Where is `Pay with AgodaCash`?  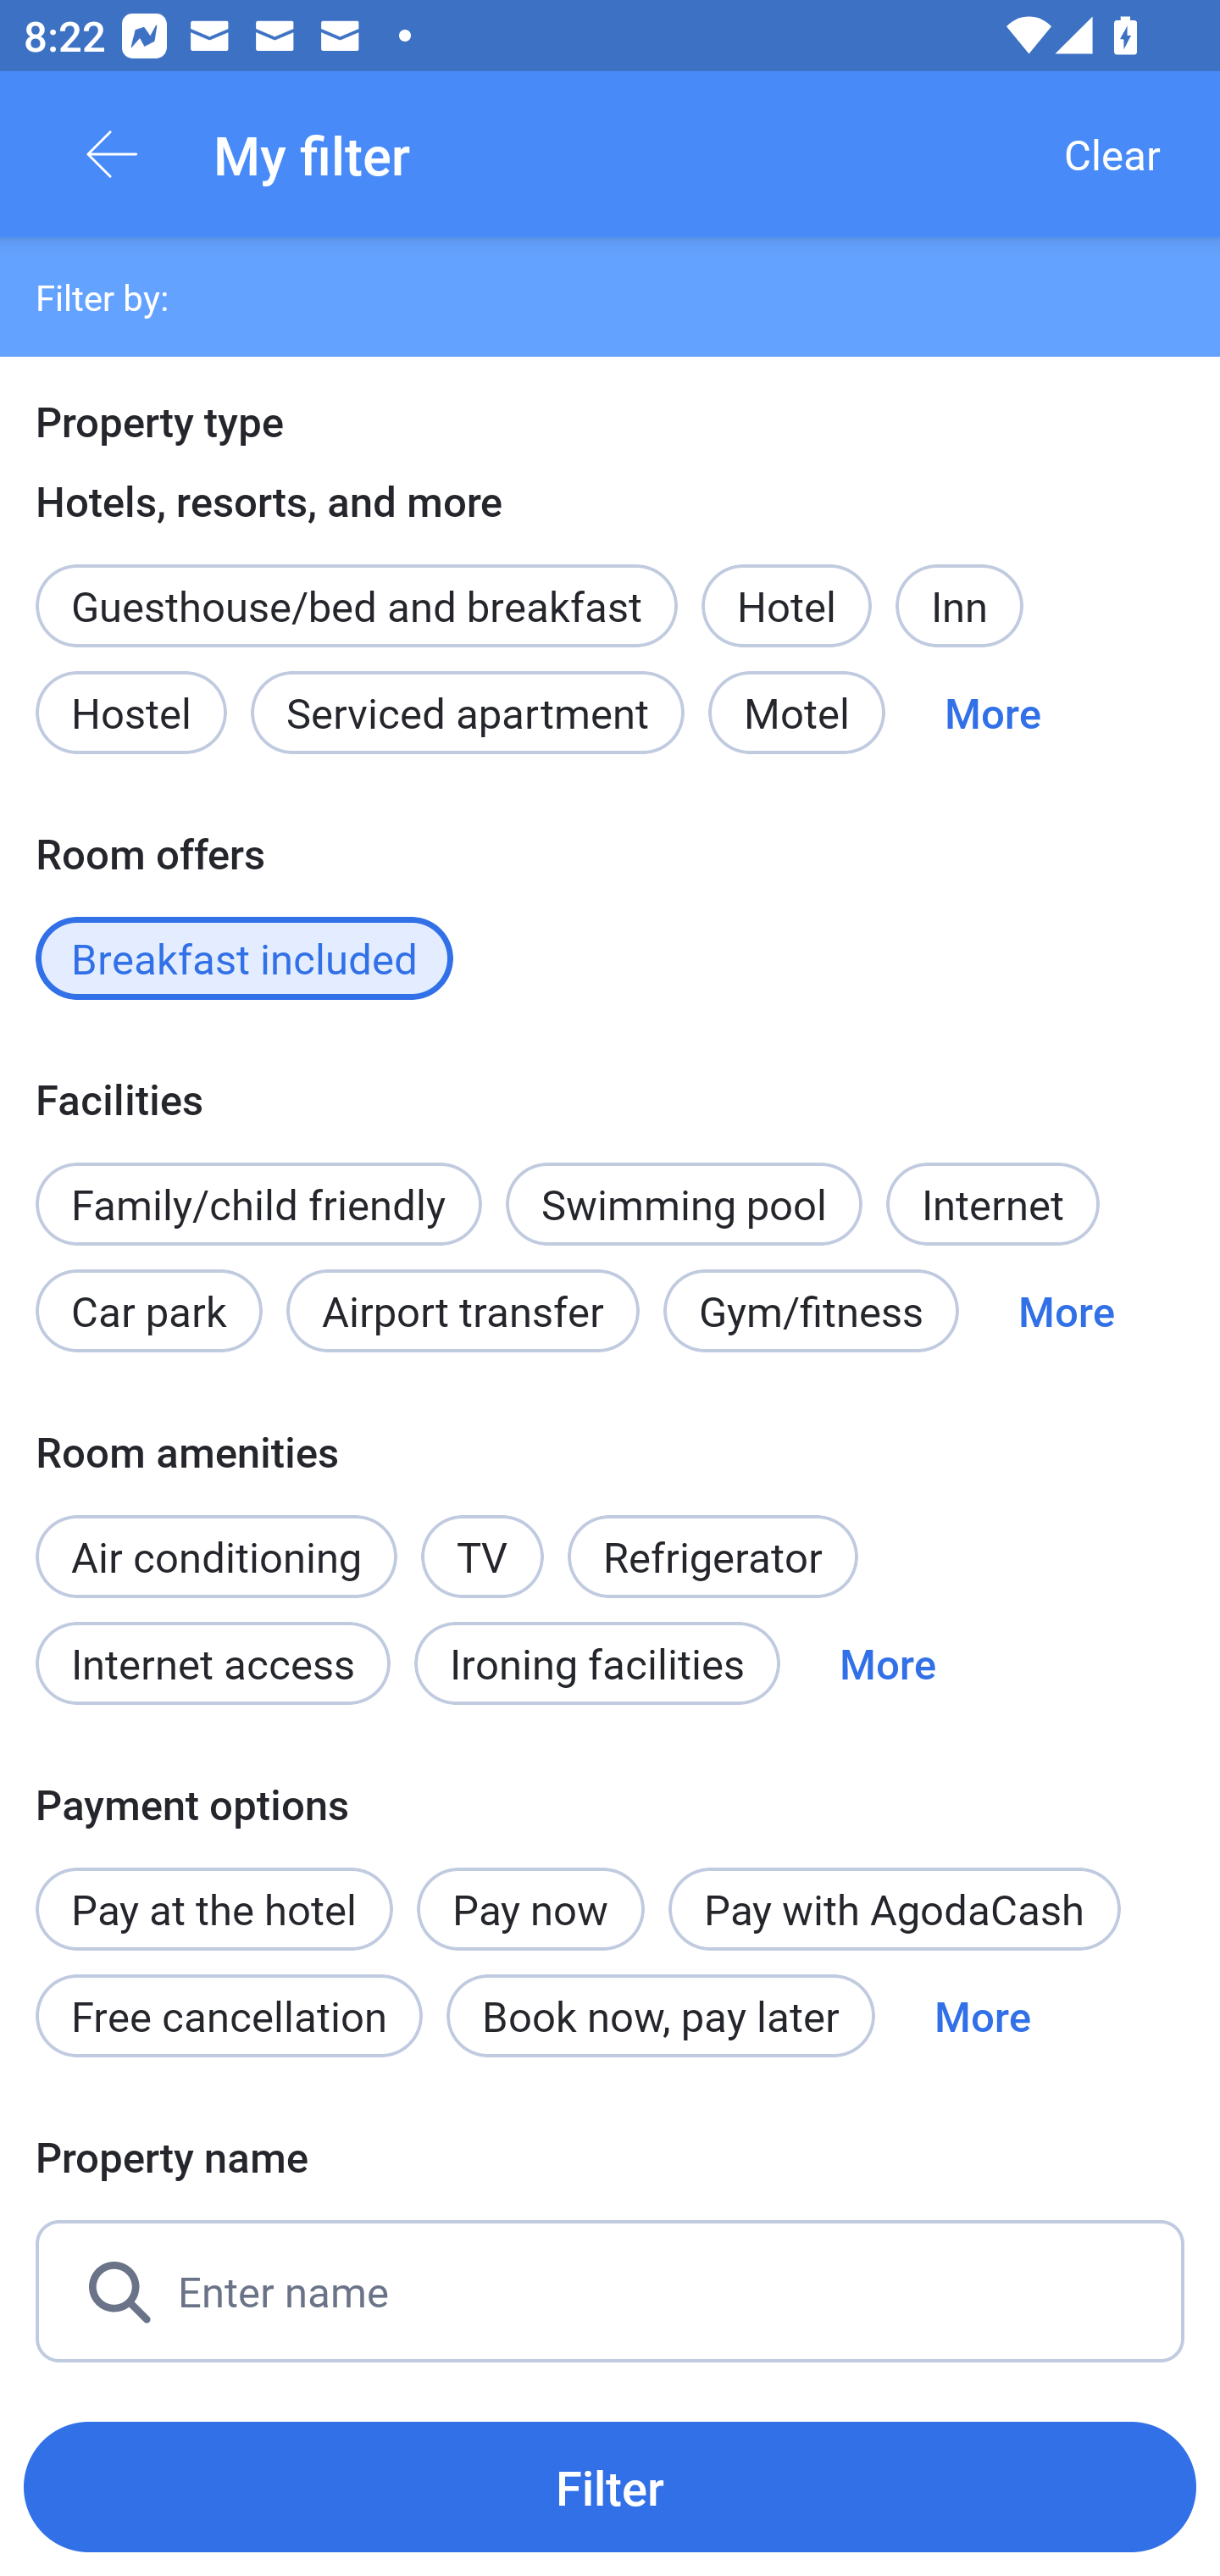
Pay with AgodaCash is located at coordinates (895, 1908).